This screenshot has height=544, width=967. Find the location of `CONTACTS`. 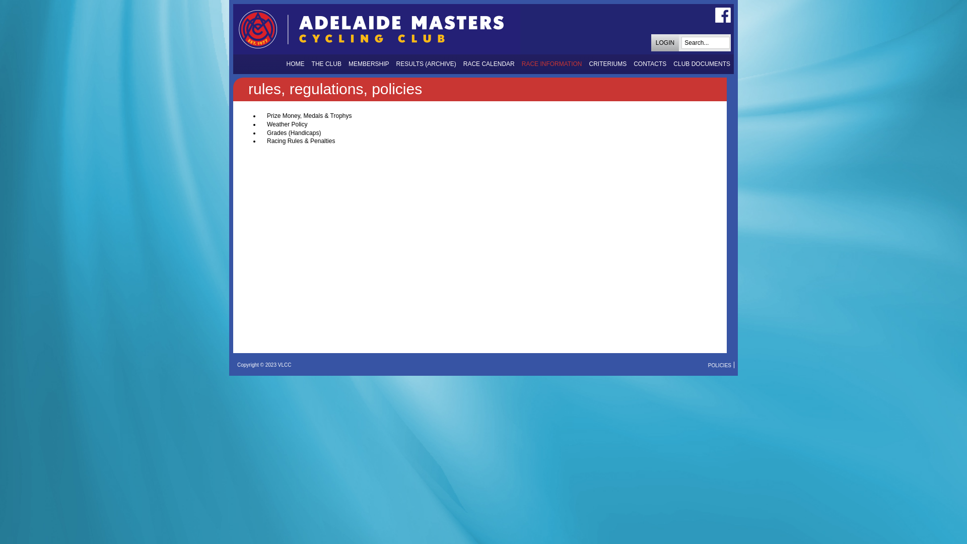

CONTACTS is located at coordinates (650, 64).